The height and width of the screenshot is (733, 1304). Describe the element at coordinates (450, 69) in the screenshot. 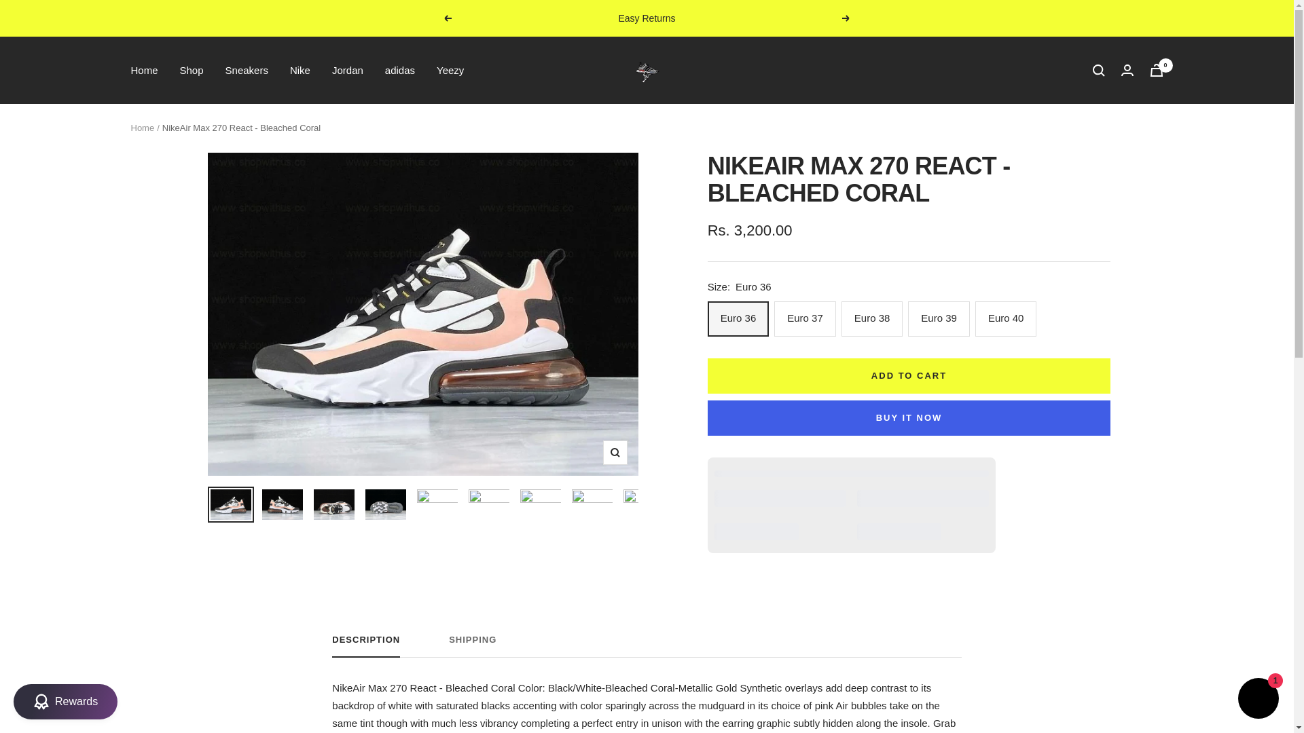

I see `Yeezy` at that location.